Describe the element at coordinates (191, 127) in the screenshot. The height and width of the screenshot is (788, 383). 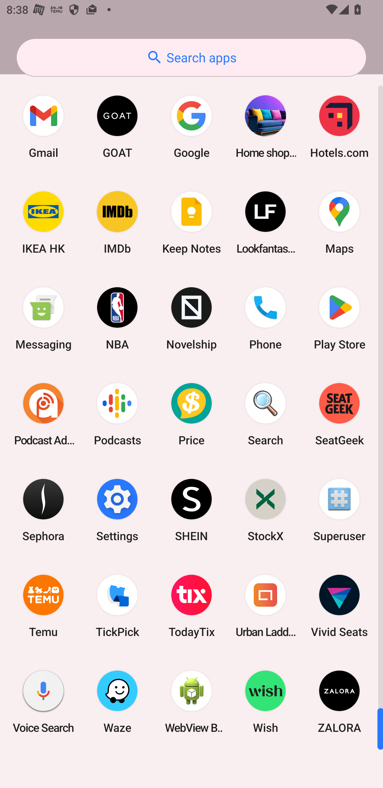
I see `Google` at that location.